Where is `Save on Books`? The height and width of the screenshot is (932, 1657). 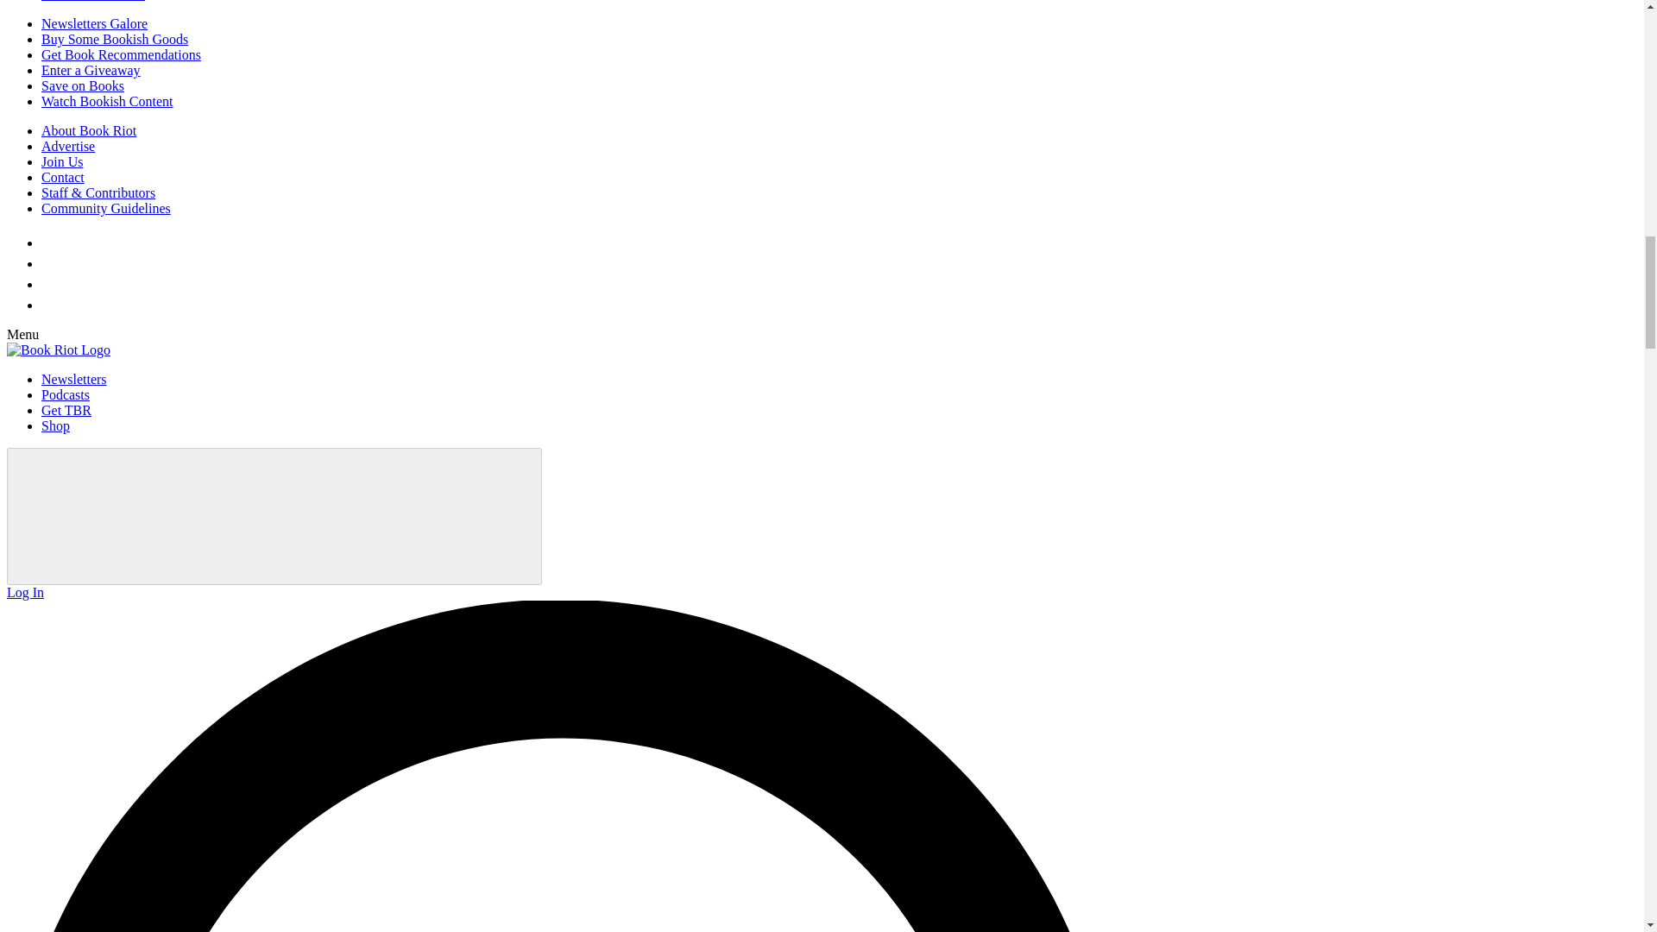 Save on Books is located at coordinates (83, 85).